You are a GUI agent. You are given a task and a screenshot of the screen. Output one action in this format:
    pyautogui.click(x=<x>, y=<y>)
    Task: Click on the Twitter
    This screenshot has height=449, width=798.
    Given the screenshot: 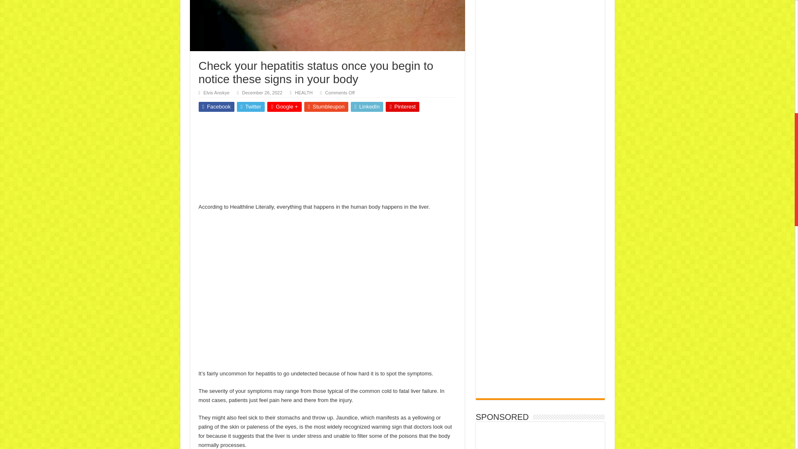 What is the action you would take?
    pyautogui.click(x=251, y=106)
    